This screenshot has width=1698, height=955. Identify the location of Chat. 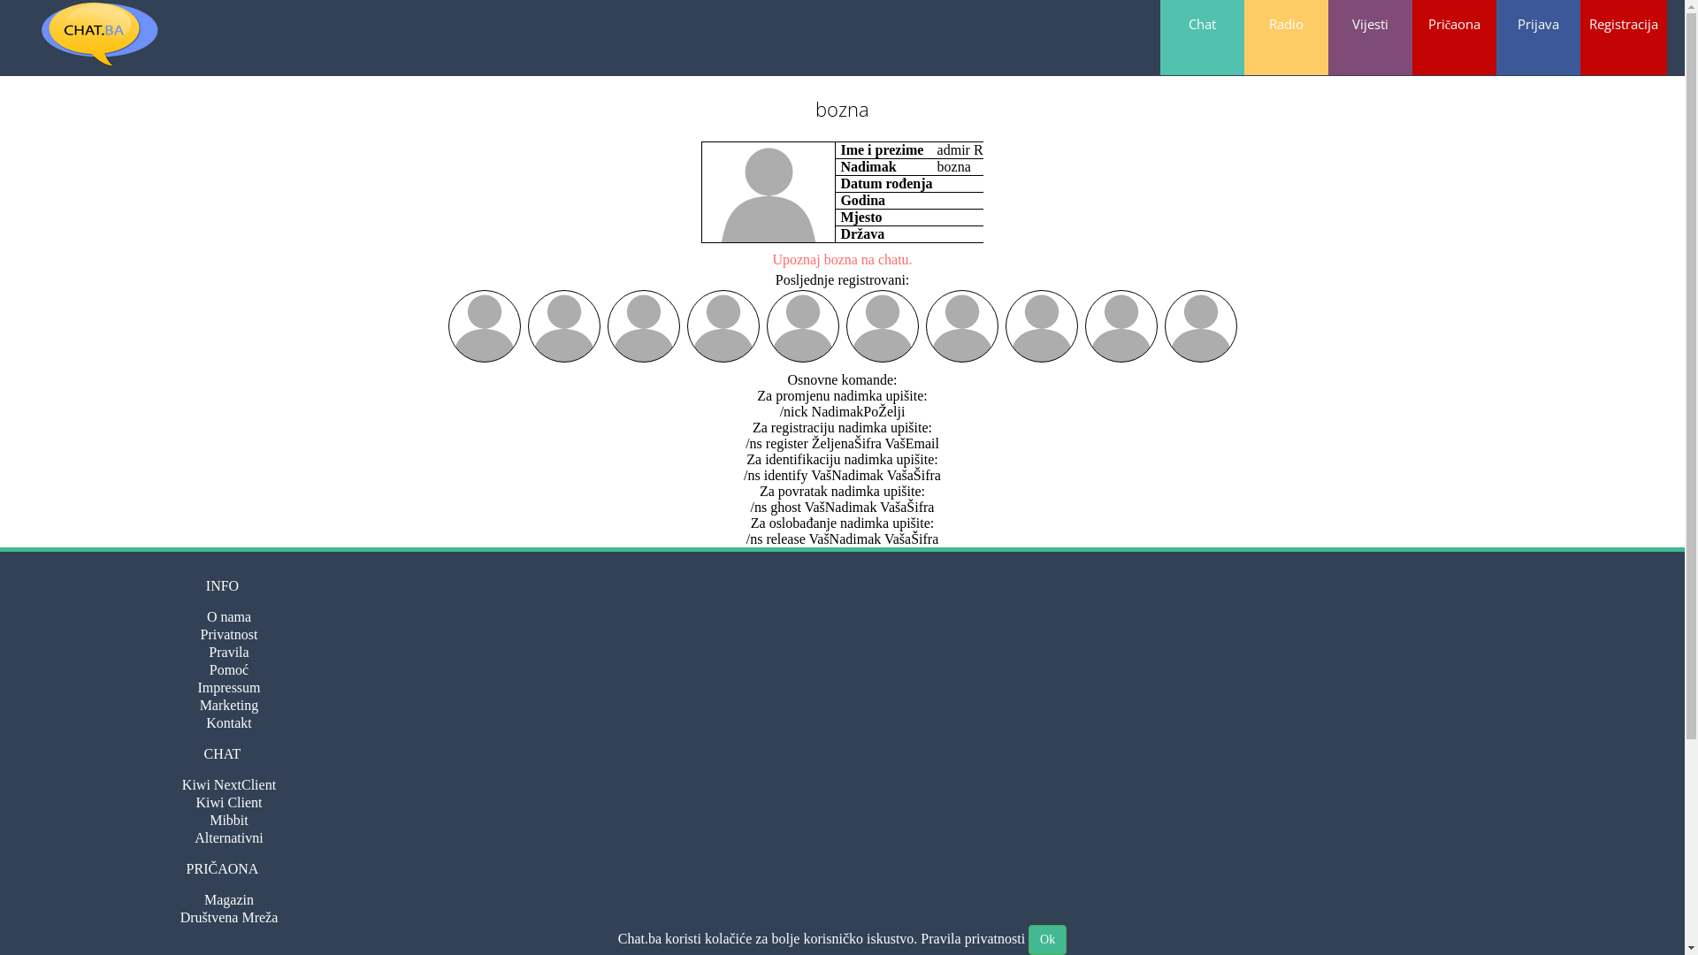
(1203, 37).